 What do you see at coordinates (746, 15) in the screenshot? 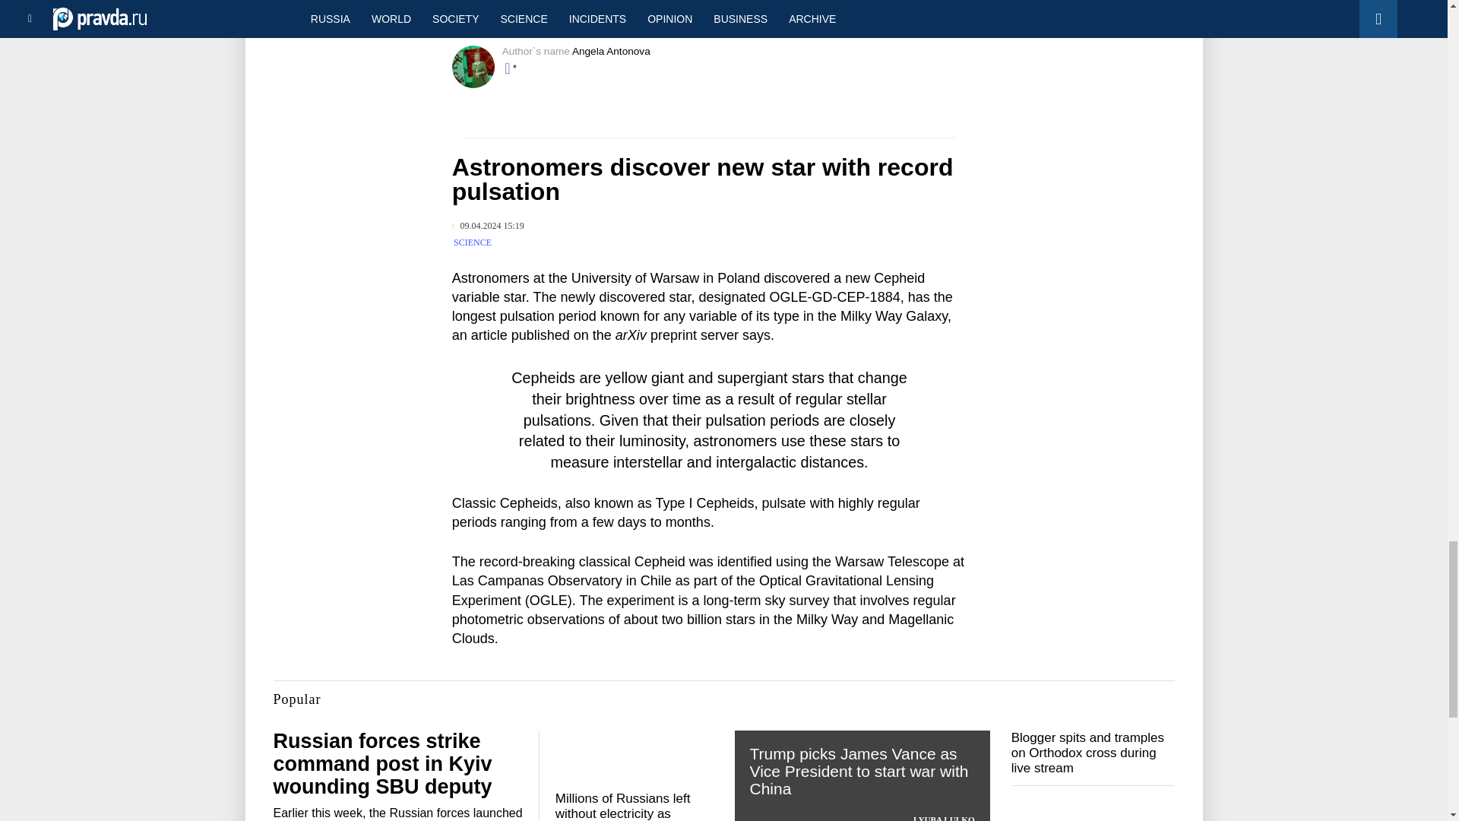
I see `Facebook` at bounding box center [746, 15].